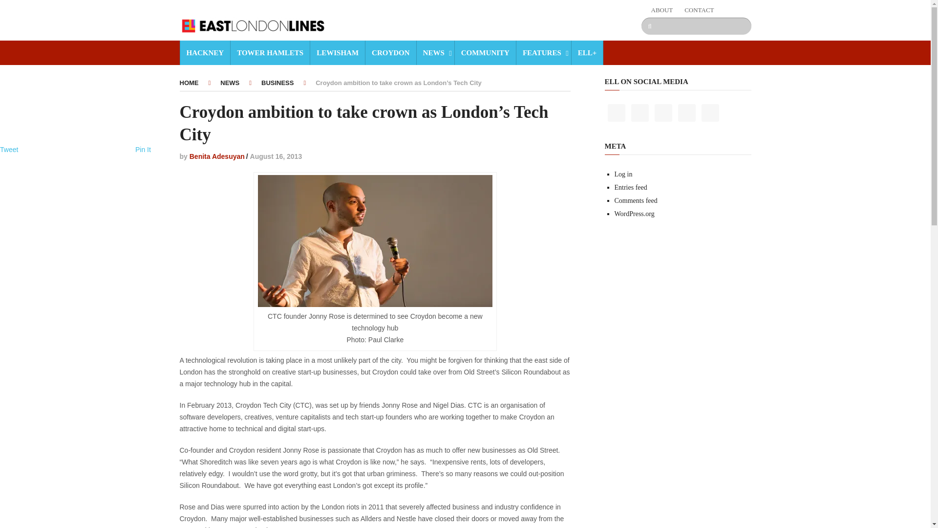 The width and height of the screenshot is (938, 528). I want to click on Tweet, so click(9, 150).